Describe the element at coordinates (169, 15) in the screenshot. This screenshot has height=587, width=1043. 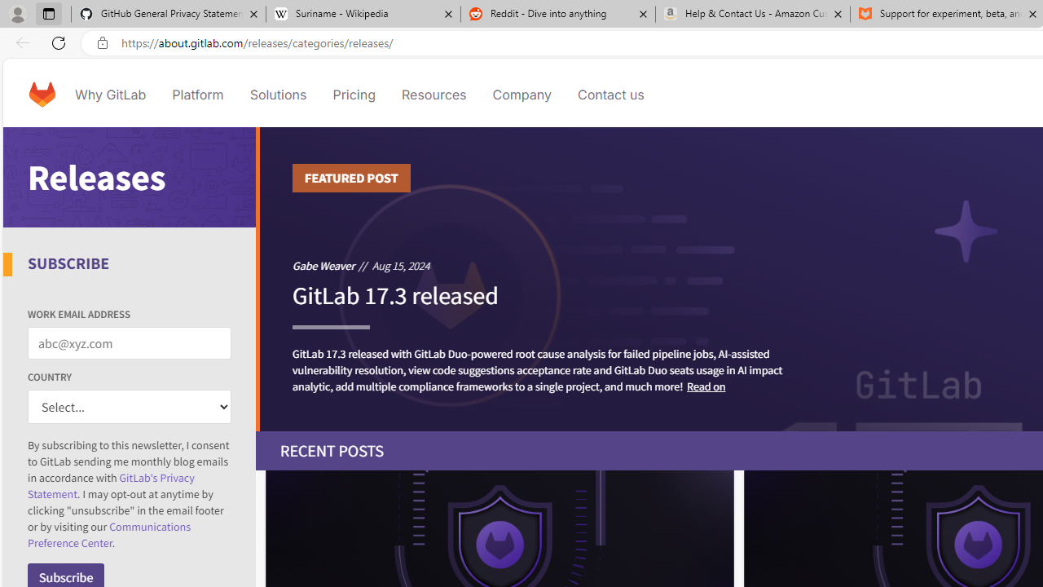
I see `GitHub General Privacy Statement - GitHub Docs` at that location.